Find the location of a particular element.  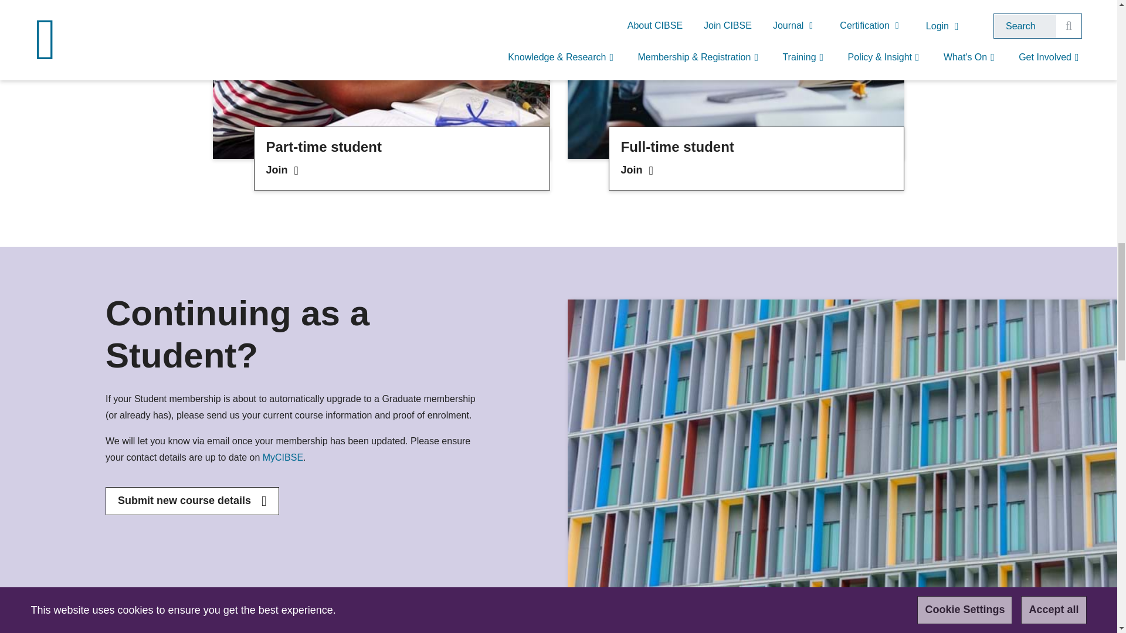

Login is located at coordinates (283, 457).